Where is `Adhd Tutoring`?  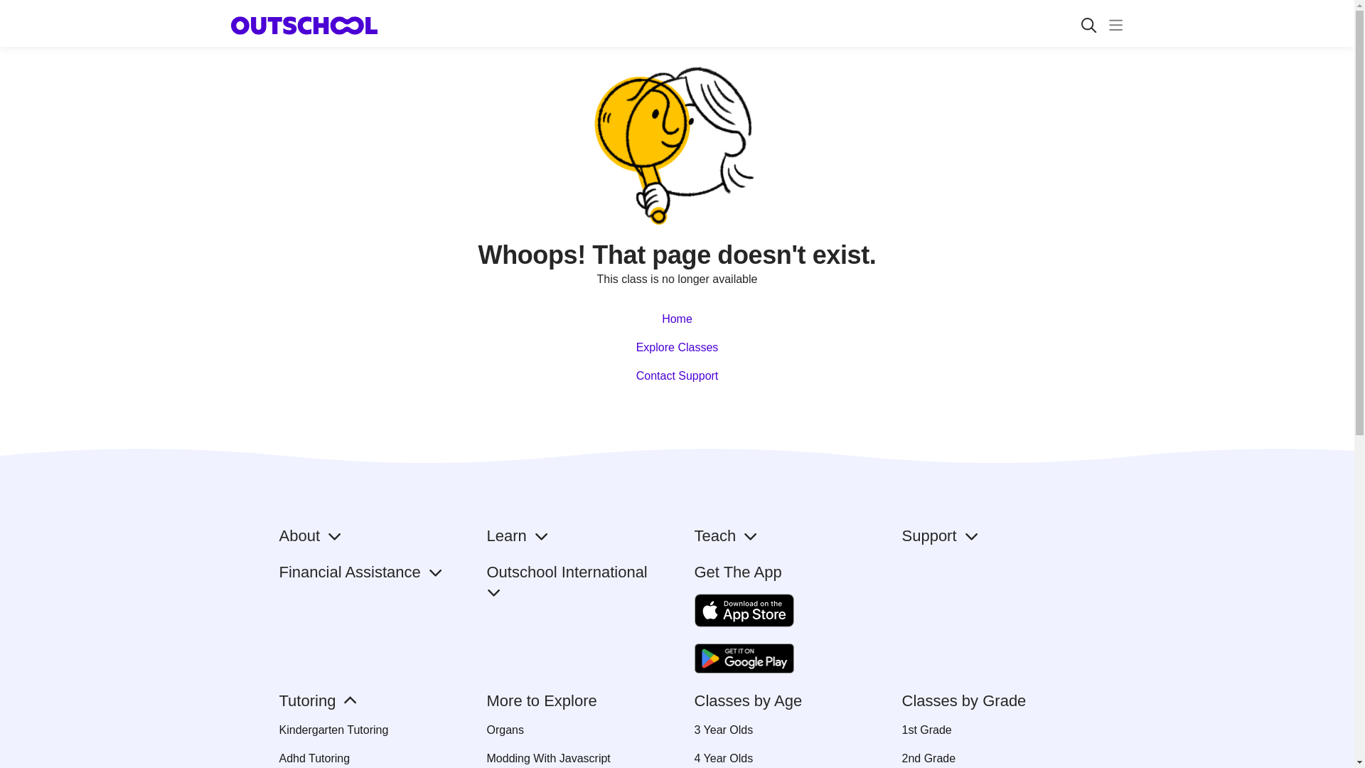 Adhd Tutoring is located at coordinates (365, 758).